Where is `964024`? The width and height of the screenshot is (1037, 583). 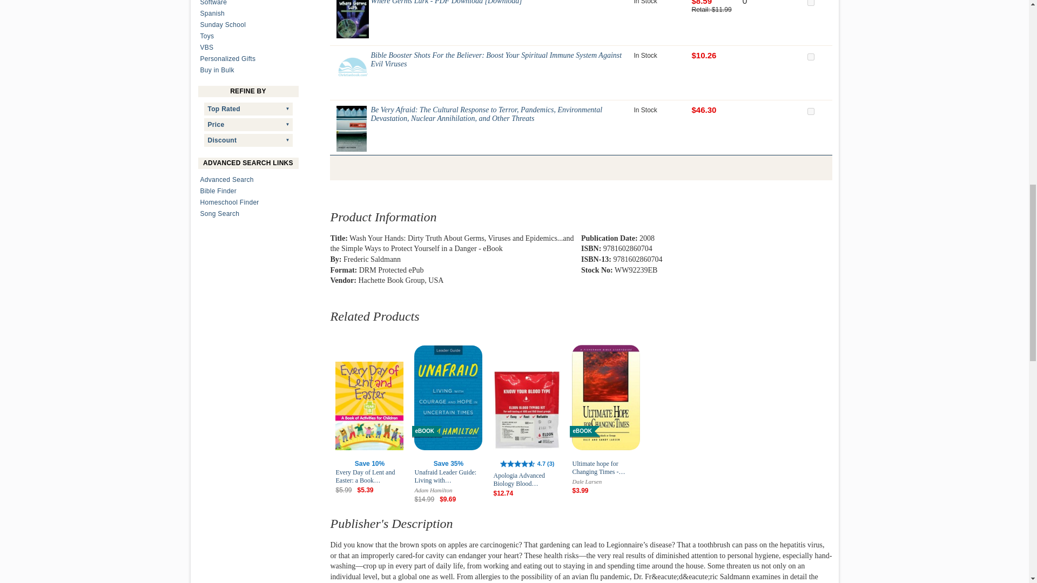
964024 is located at coordinates (810, 111).